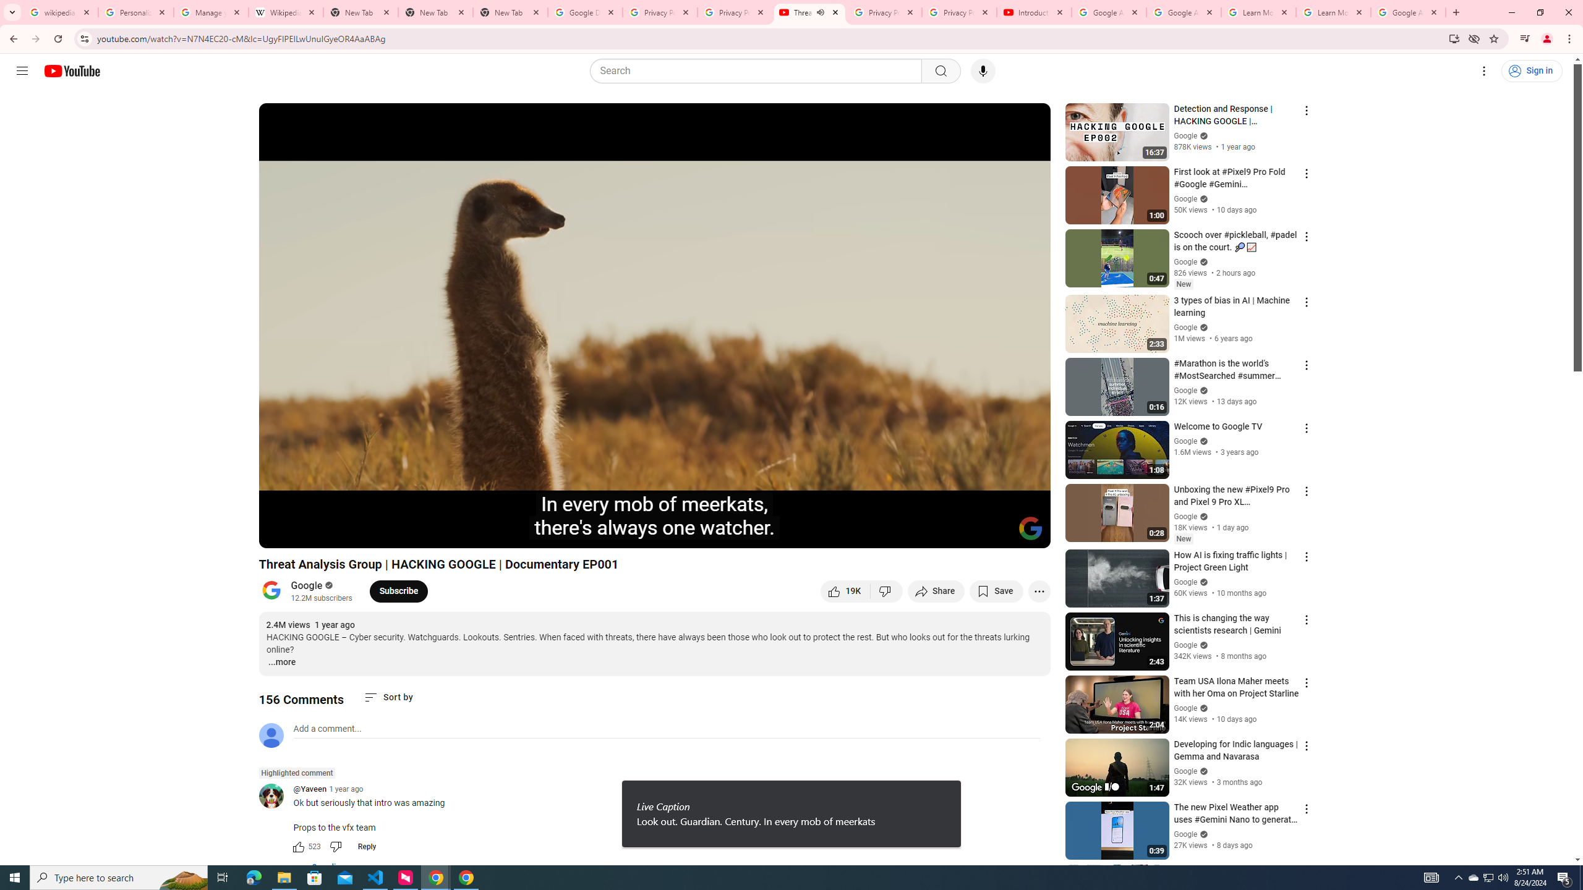  What do you see at coordinates (297, 773) in the screenshot?
I see `Highlighted comment` at bounding box center [297, 773].